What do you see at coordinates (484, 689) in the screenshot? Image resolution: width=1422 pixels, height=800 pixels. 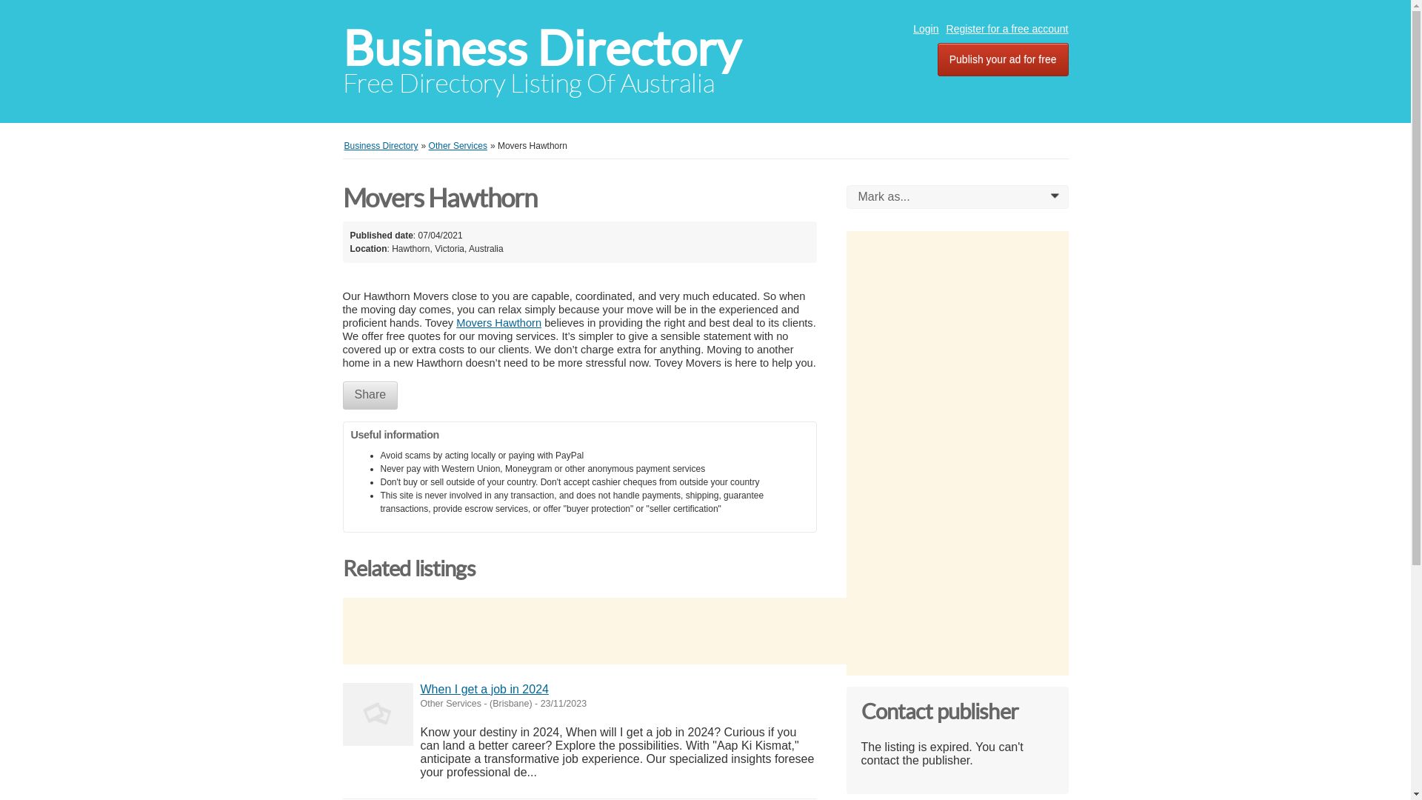 I see `When I get a job in 2024` at bounding box center [484, 689].